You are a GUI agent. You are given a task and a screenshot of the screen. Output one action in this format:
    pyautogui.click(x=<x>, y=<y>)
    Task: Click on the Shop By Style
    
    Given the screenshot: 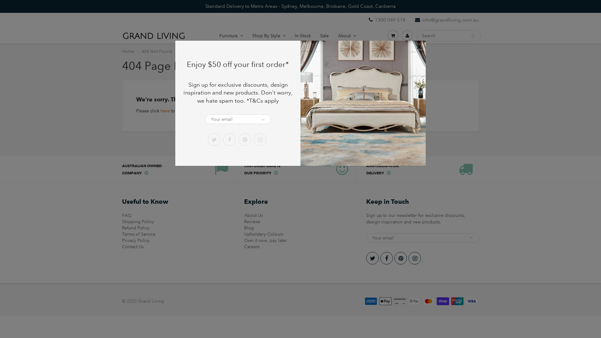 What is the action you would take?
    pyautogui.click(x=269, y=36)
    